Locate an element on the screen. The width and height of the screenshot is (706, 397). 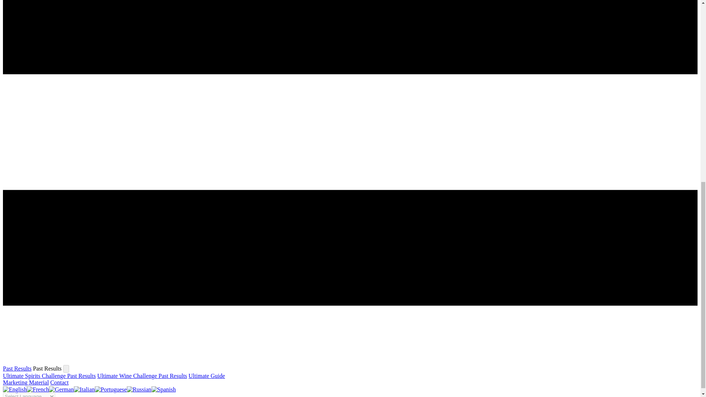
Ultimate Wine Challenge Past Results is located at coordinates (142, 376).